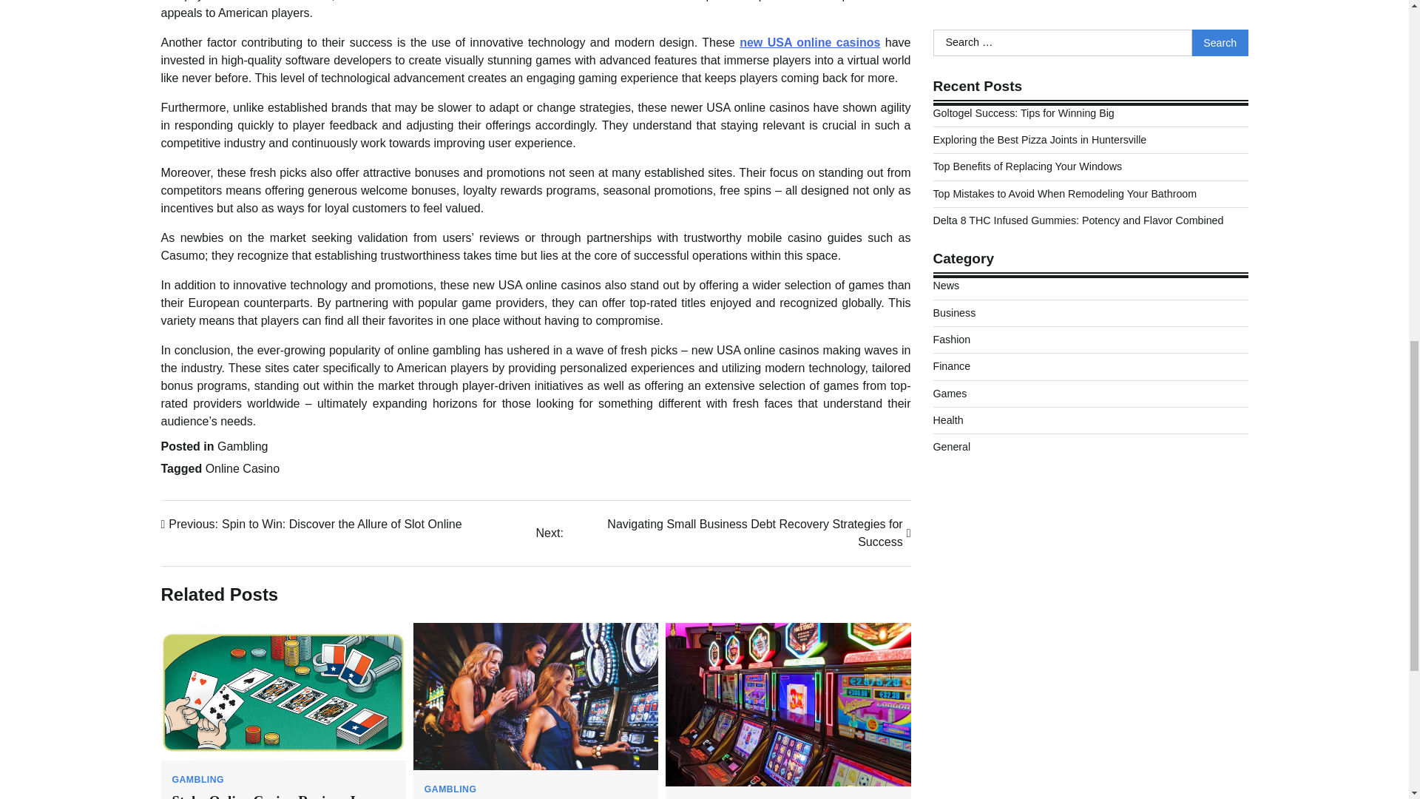 The image size is (1420, 799). What do you see at coordinates (266, 796) in the screenshot?
I see `GAMBLING` at bounding box center [266, 796].